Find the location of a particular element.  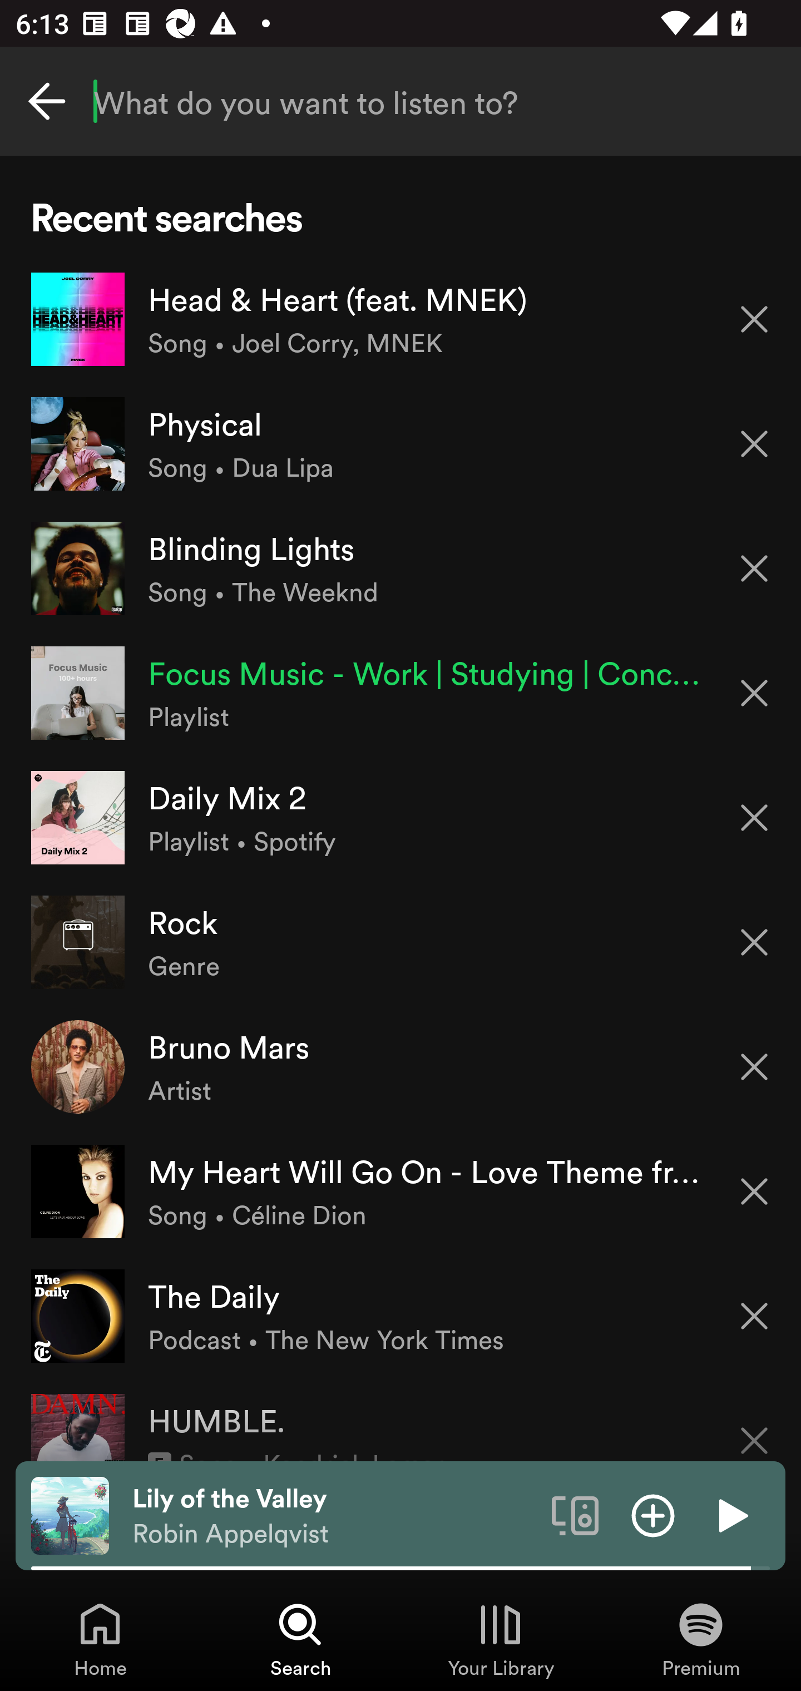

Home, Tab 1 of 4 Home Home is located at coordinates (100, 1639).